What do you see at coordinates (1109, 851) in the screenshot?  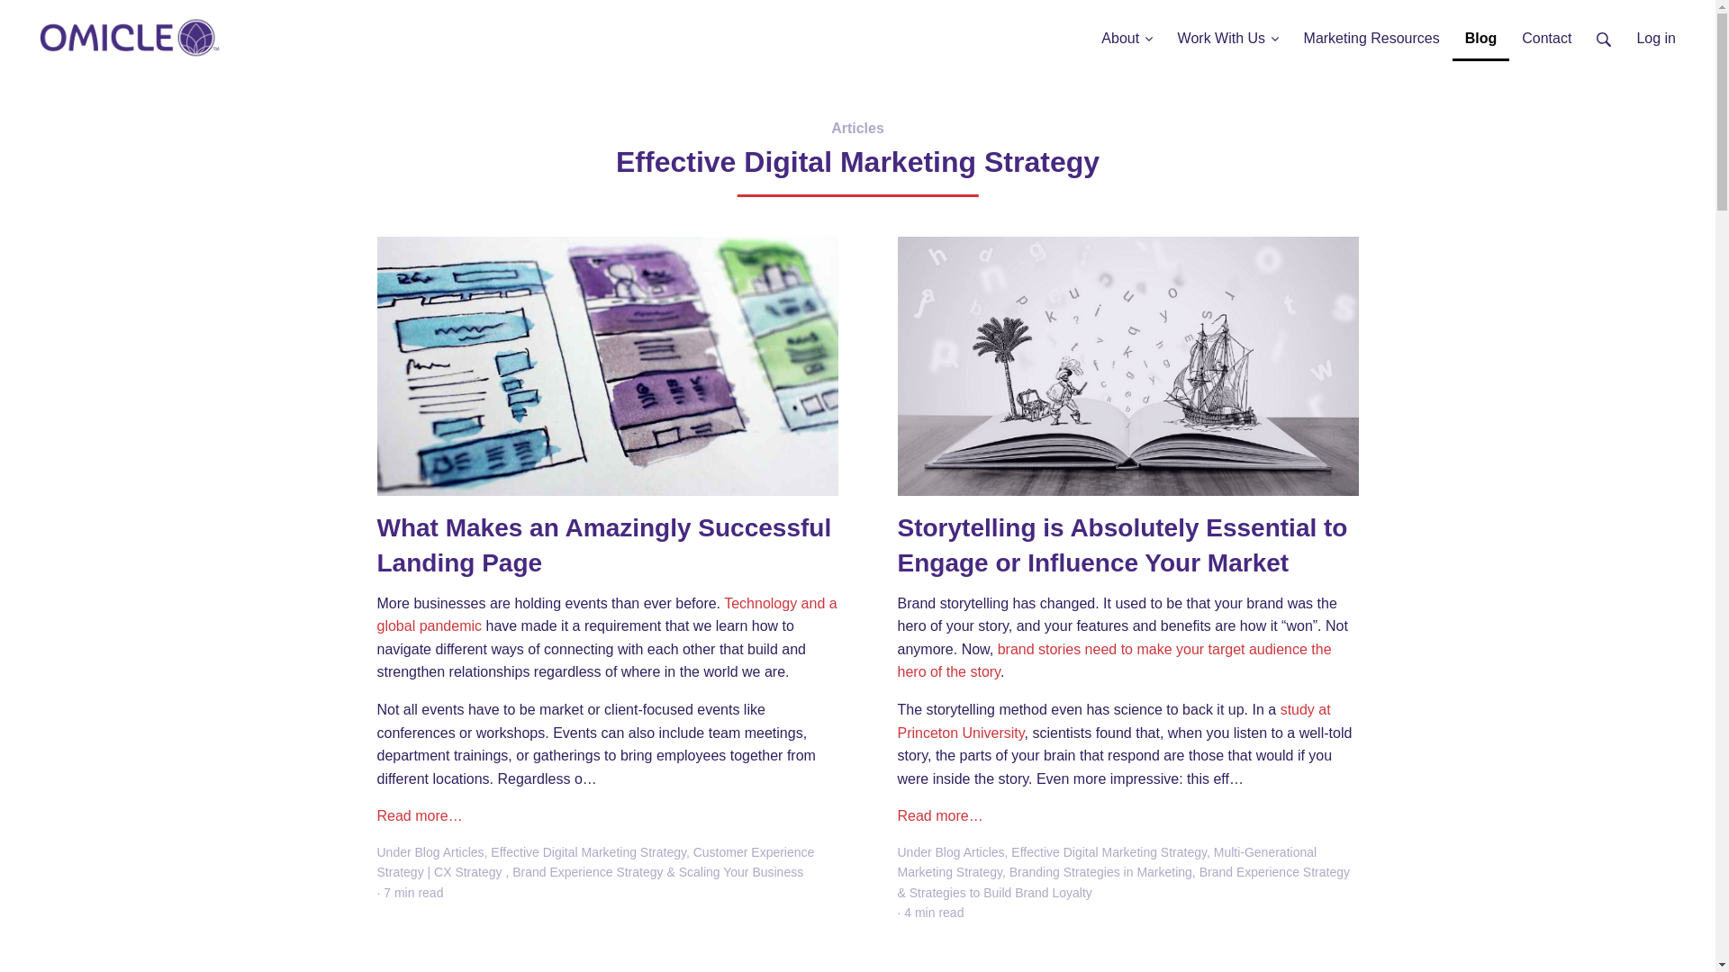 I see `Effective Digital Marketing Strategy` at bounding box center [1109, 851].